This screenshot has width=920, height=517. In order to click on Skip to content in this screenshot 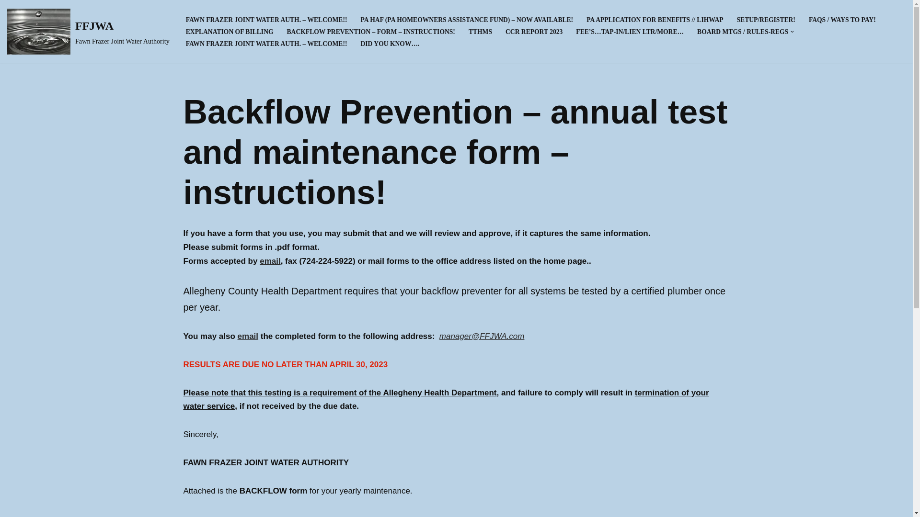, I will do `click(7, 20)`.